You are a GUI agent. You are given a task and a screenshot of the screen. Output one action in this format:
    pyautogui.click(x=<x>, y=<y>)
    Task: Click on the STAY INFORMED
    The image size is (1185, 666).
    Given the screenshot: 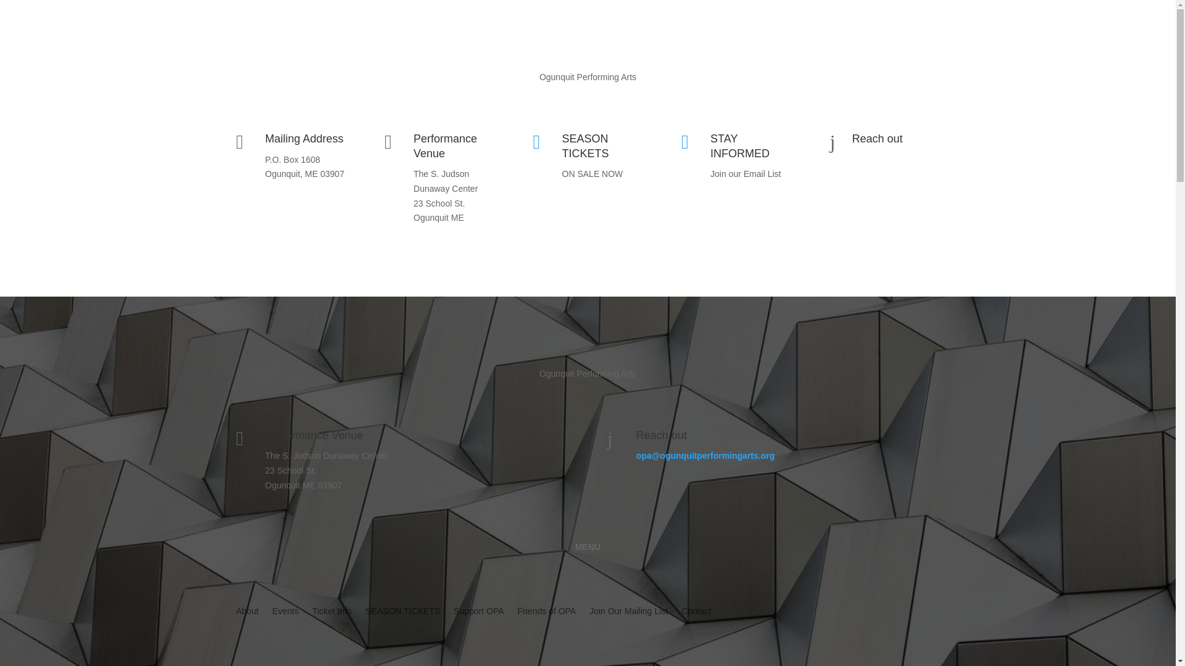 What is the action you would take?
    pyautogui.click(x=739, y=146)
    